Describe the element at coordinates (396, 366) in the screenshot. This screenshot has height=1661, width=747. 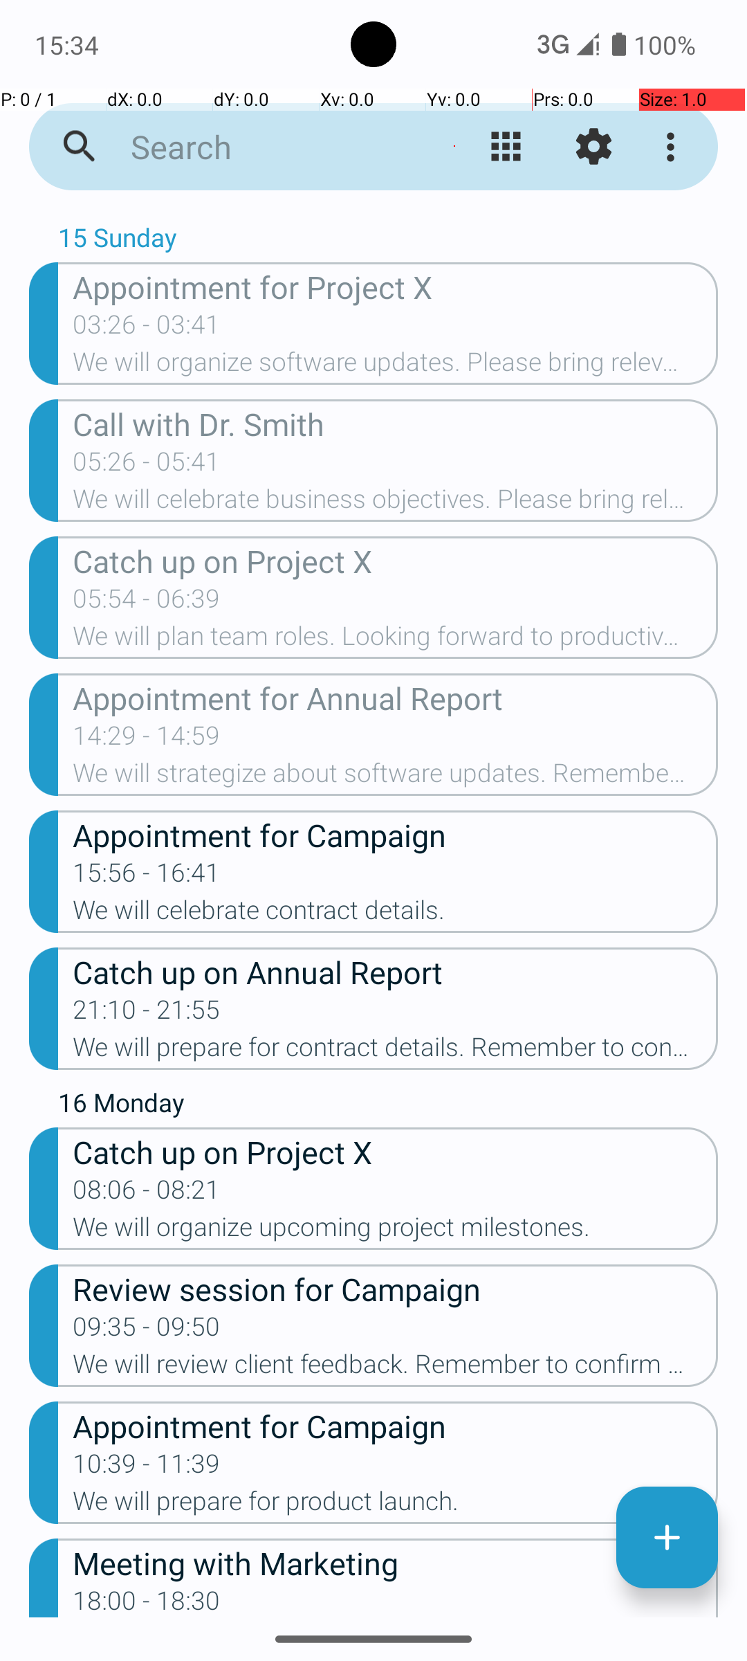
I see `We will organize software updates. Please bring relevant documents.` at that location.